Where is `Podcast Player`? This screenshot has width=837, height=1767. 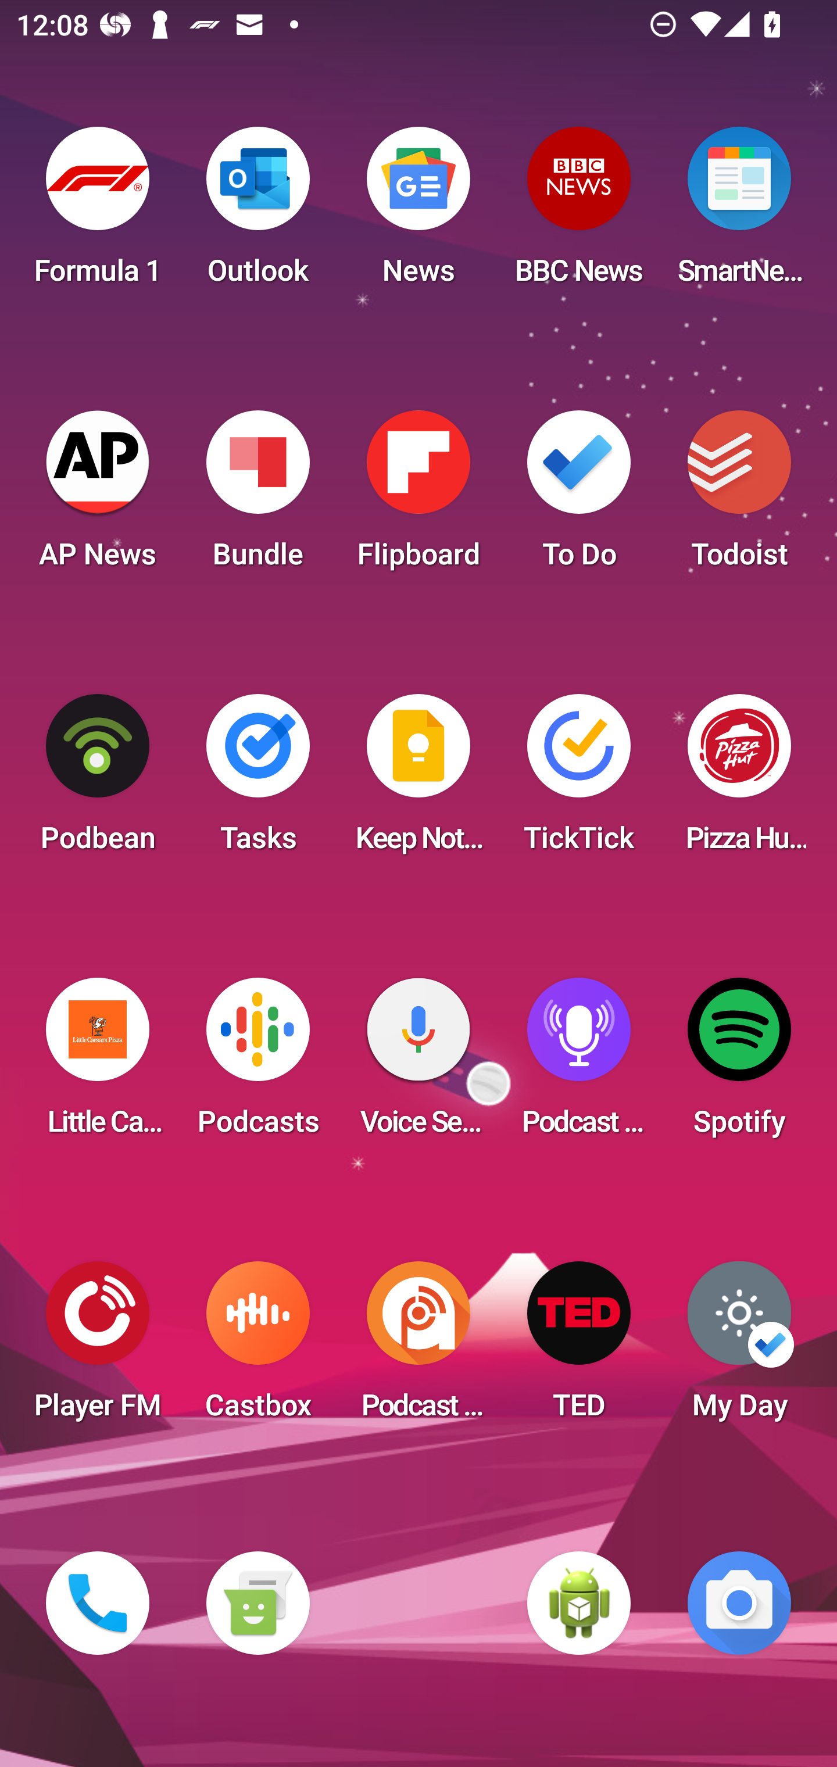 Podcast Player is located at coordinates (579, 1064).